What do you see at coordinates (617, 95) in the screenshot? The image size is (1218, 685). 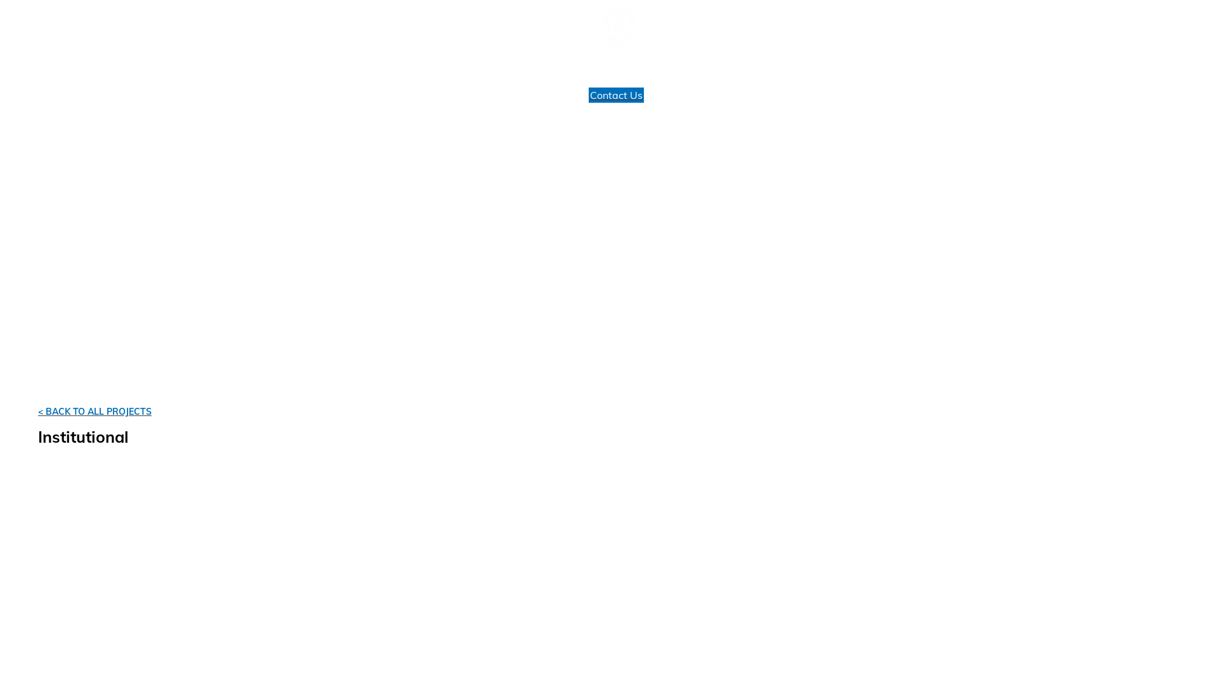 I see `Contact Us` at bounding box center [617, 95].